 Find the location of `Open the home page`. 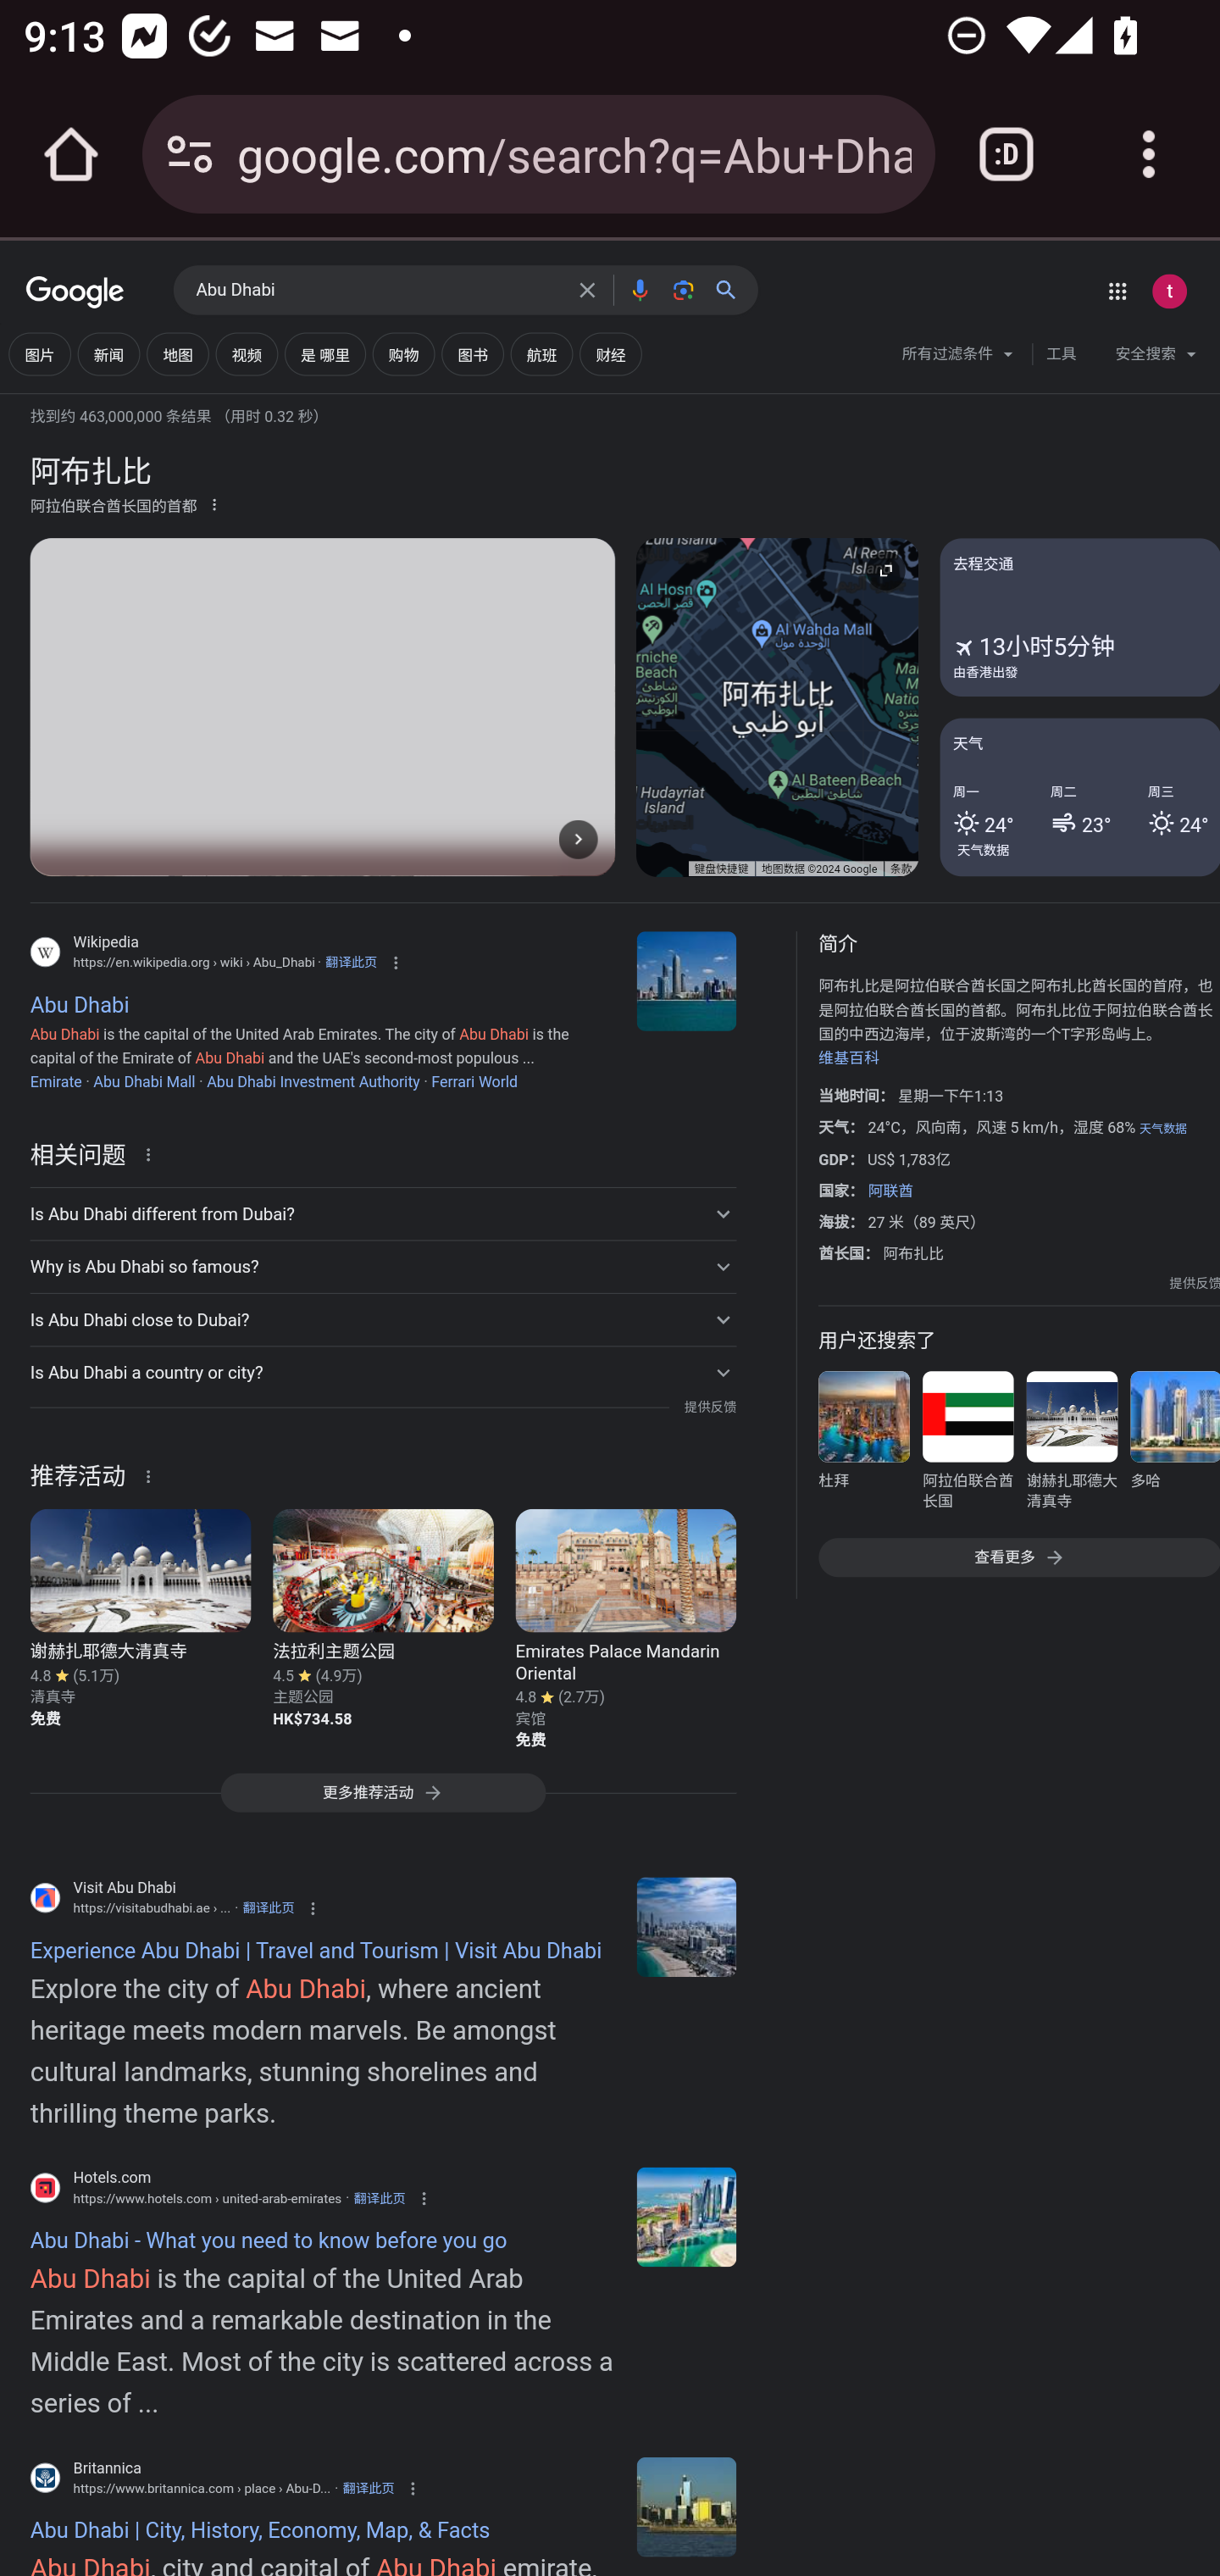

Open the home page is located at coordinates (71, 154).